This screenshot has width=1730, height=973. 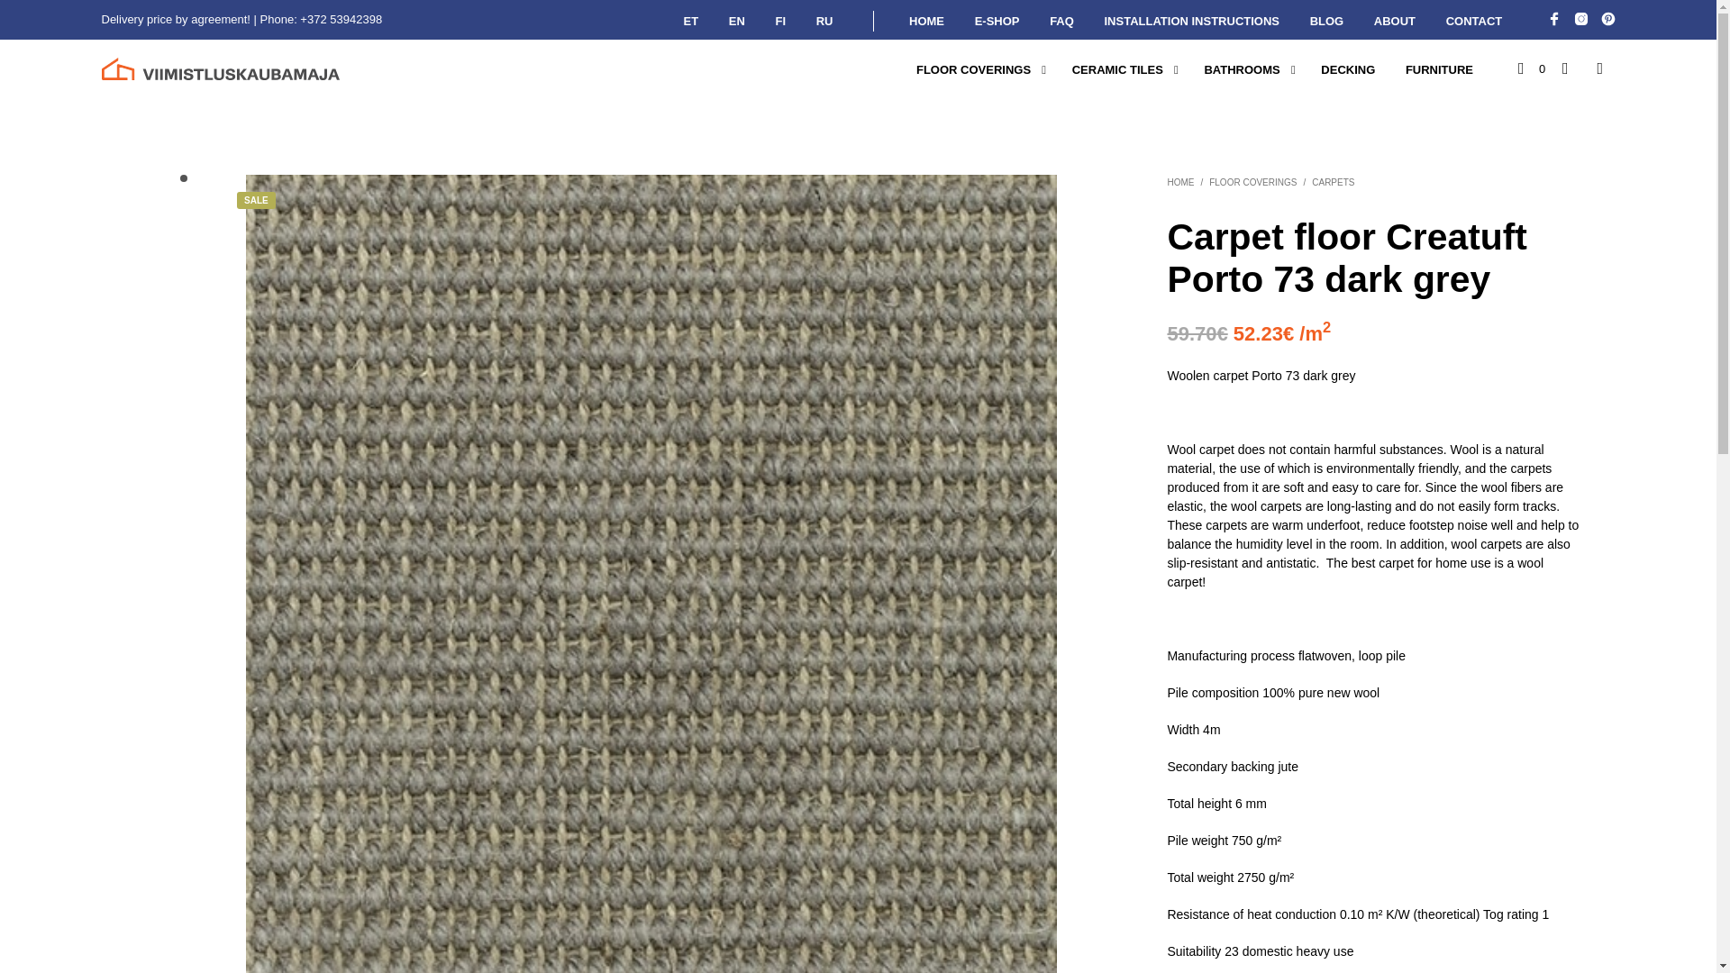 I want to click on HOME, so click(x=926, y=22).